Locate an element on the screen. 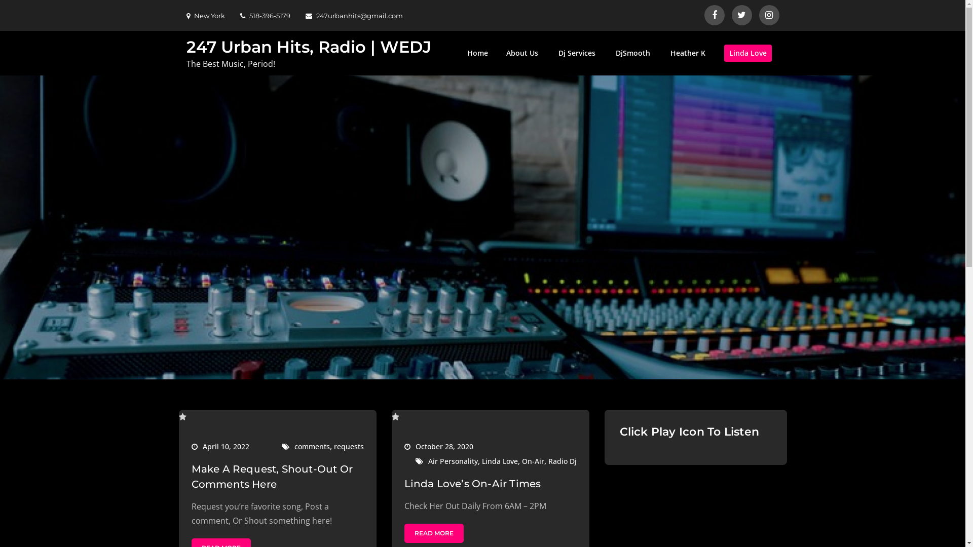 The width and height of the screenshot is (973, 547). Heather K is located at coordinates (687, 53).